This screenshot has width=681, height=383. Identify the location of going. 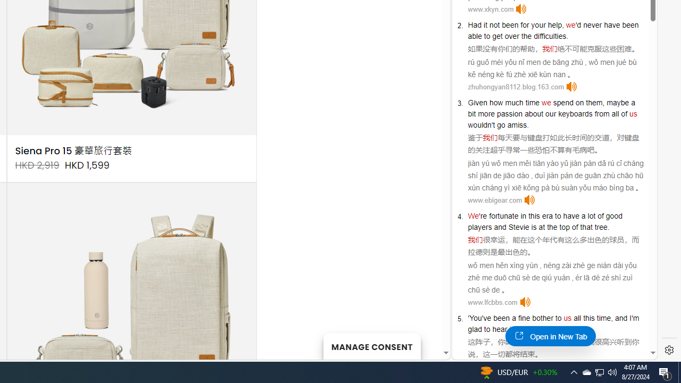
(529, 329).